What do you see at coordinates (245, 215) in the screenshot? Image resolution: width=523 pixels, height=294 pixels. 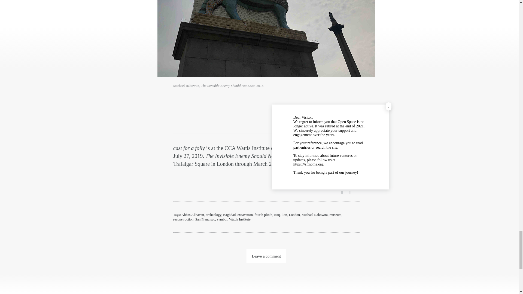 I see `excavation` at bounding box center [245, 215].